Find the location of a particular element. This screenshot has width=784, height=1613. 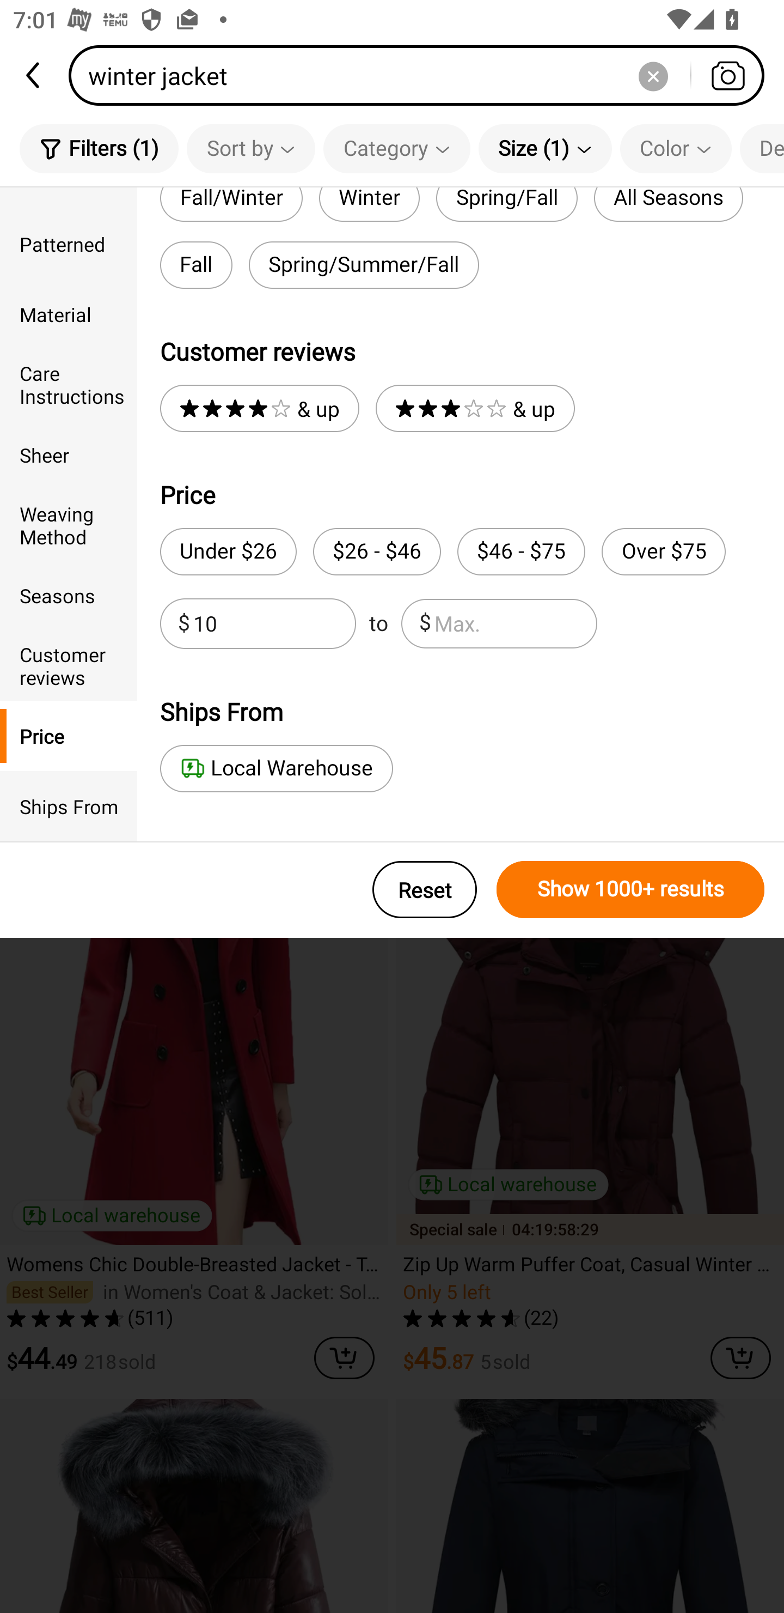

Spring/Summer/Fall is located at coordinates (364, 265).